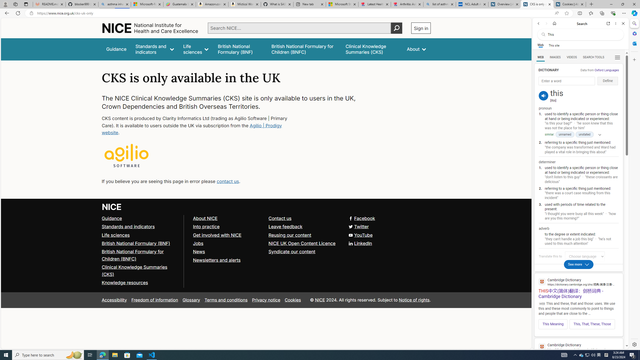 Image resolution: width=640 pixels, height=360 pixels. I want to click on Guidance, so click(112, 218).